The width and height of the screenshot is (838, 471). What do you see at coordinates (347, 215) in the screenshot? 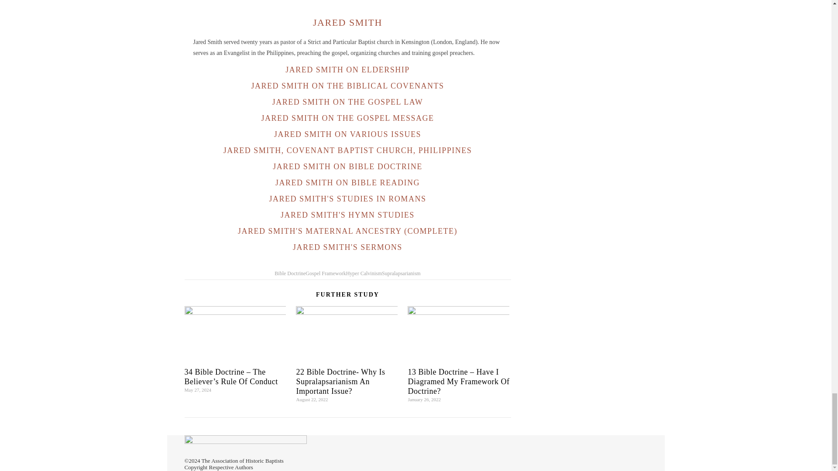
I see `JARED SMITH'S HYMN STUDIES` at bounding box center [347, 215].